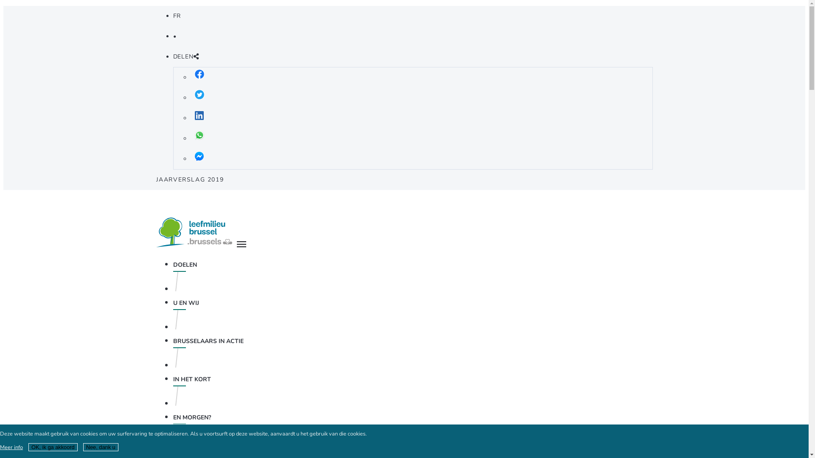 The image size is (815, 458). What do you see at coordinates (186, 57) in the screenshot?
I see `DELEN` at bounding box center [186, 57].